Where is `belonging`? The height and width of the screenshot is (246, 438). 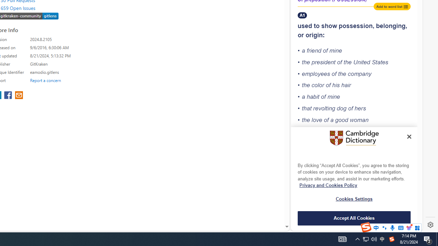 belonging is located at coordinates (391, 26).